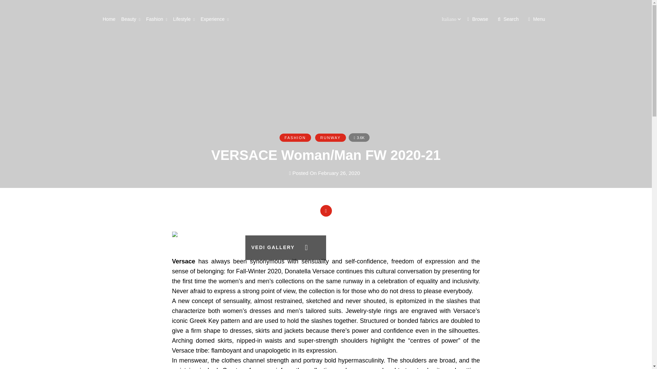 This screenshot has height=369, width=657. Describe the element at coordinates (133, 19) in the screenshot. I see `Beauty` at that location.